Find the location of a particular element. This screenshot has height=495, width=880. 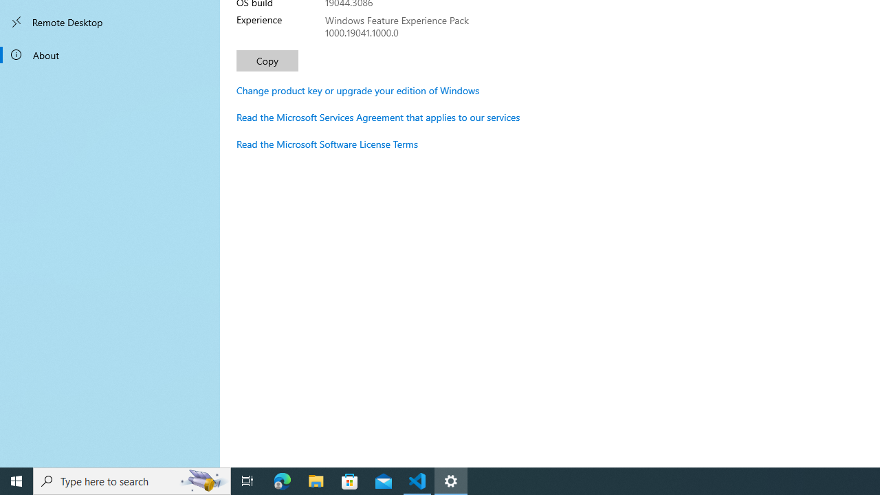

Settings - 1 running window is located at coordinates (451, 481).